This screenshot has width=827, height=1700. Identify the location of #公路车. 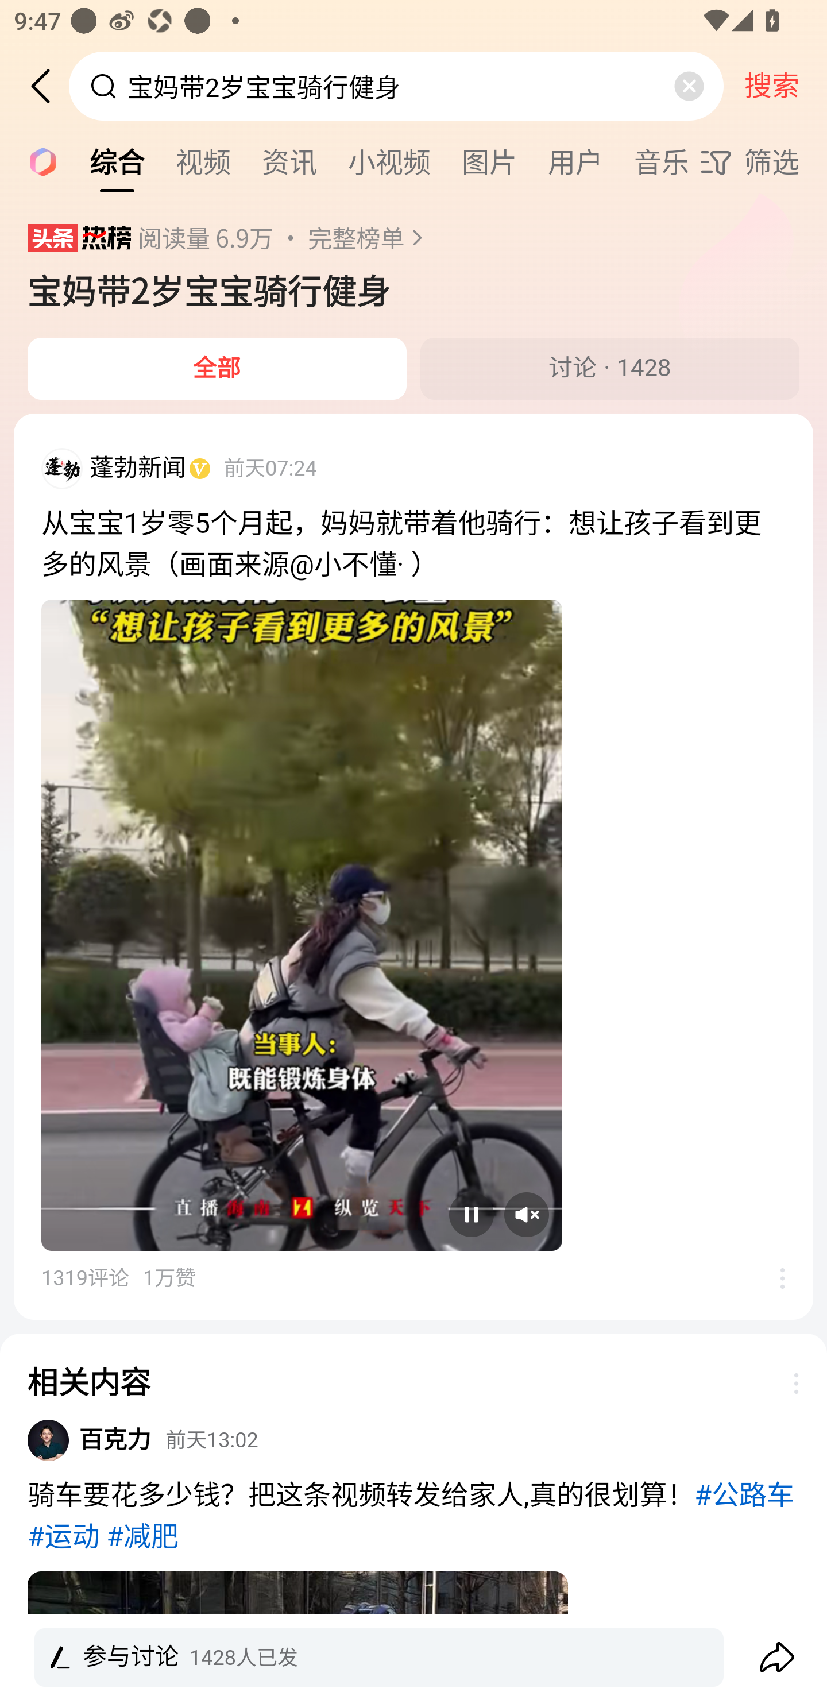
(745, 1496).